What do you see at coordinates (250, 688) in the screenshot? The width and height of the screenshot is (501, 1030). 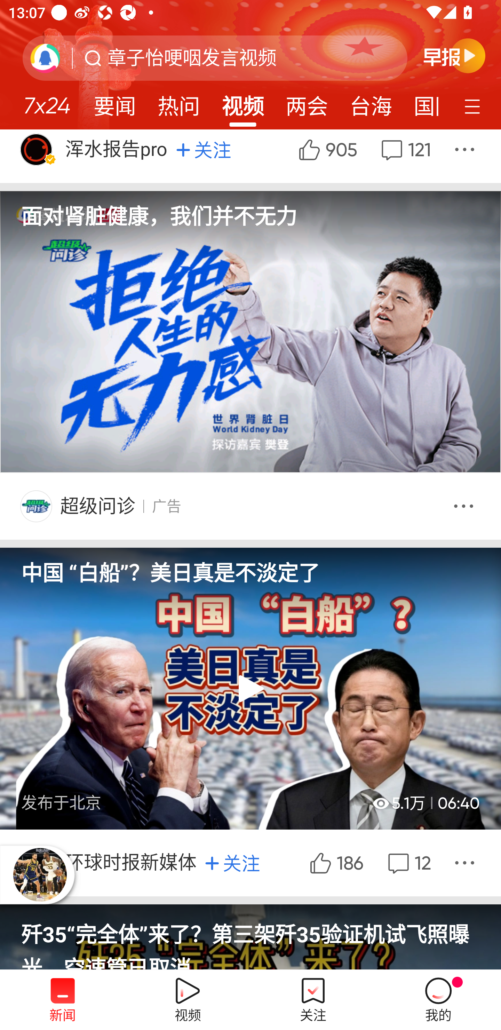 I see `播放,中国 “白船”？美日真是不淡定了 发布于北京  5.1万 06:40` at bounding box center [250, 688].